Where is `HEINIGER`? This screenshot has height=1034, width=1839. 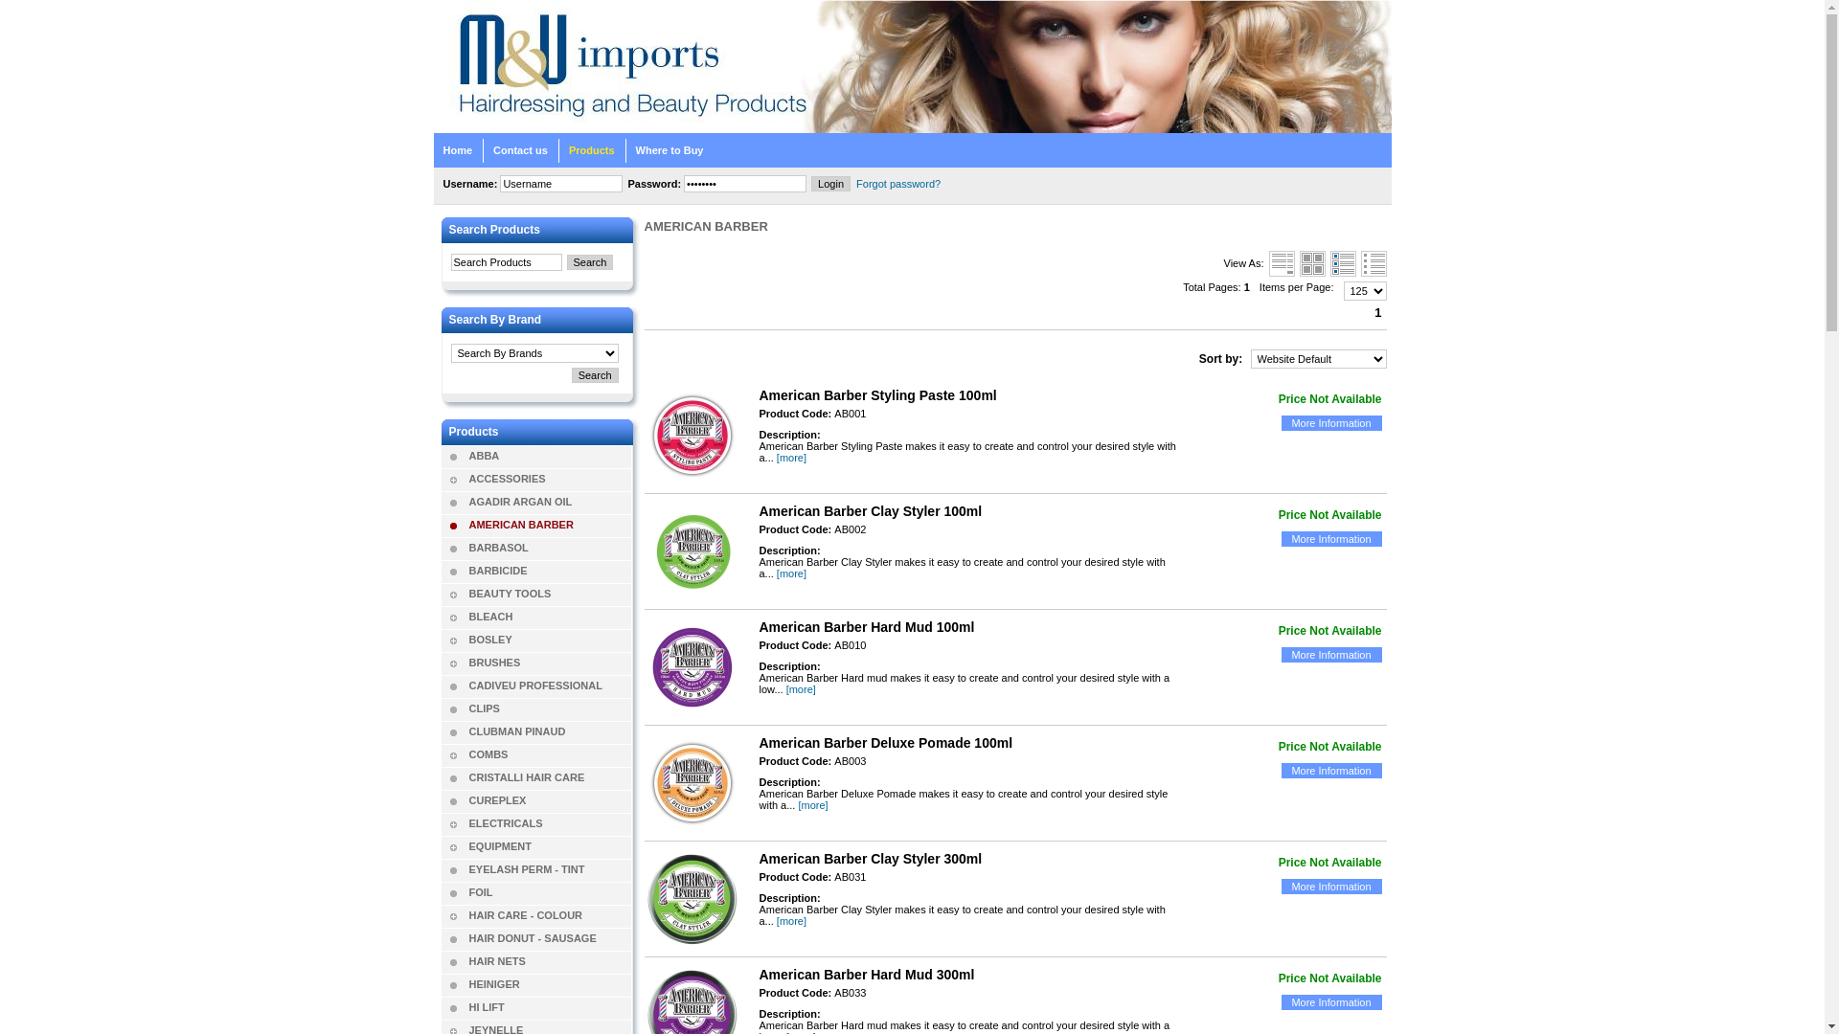
HEINIGER is located at coordinates (550, 984).